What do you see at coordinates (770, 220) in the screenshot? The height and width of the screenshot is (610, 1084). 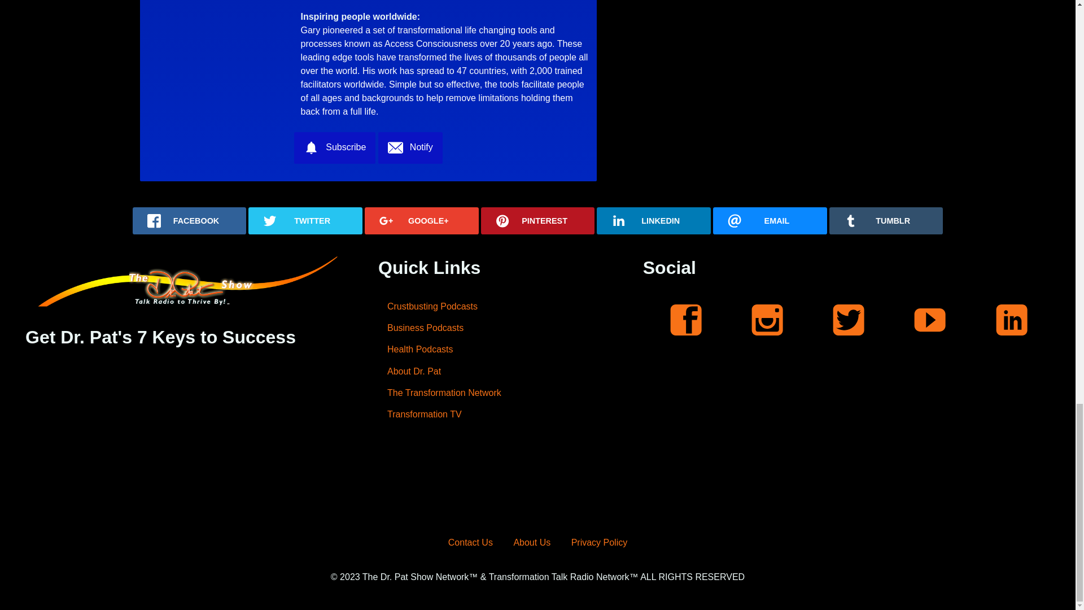 I see `EMAIL` at bounding box center [770, 220].